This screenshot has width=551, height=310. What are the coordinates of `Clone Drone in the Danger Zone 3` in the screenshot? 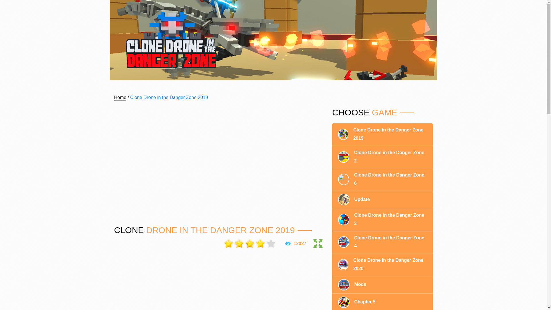 It's located at (382, 219).